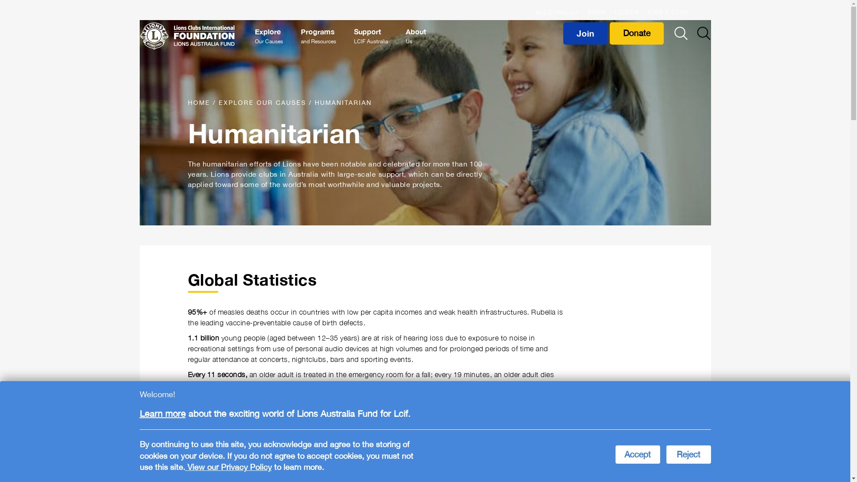 The width and height of the screenshot is (857, 482). Describe the element at coordinates (319, 36) in the screenshot. I see `Programs
and Resources` at that location.